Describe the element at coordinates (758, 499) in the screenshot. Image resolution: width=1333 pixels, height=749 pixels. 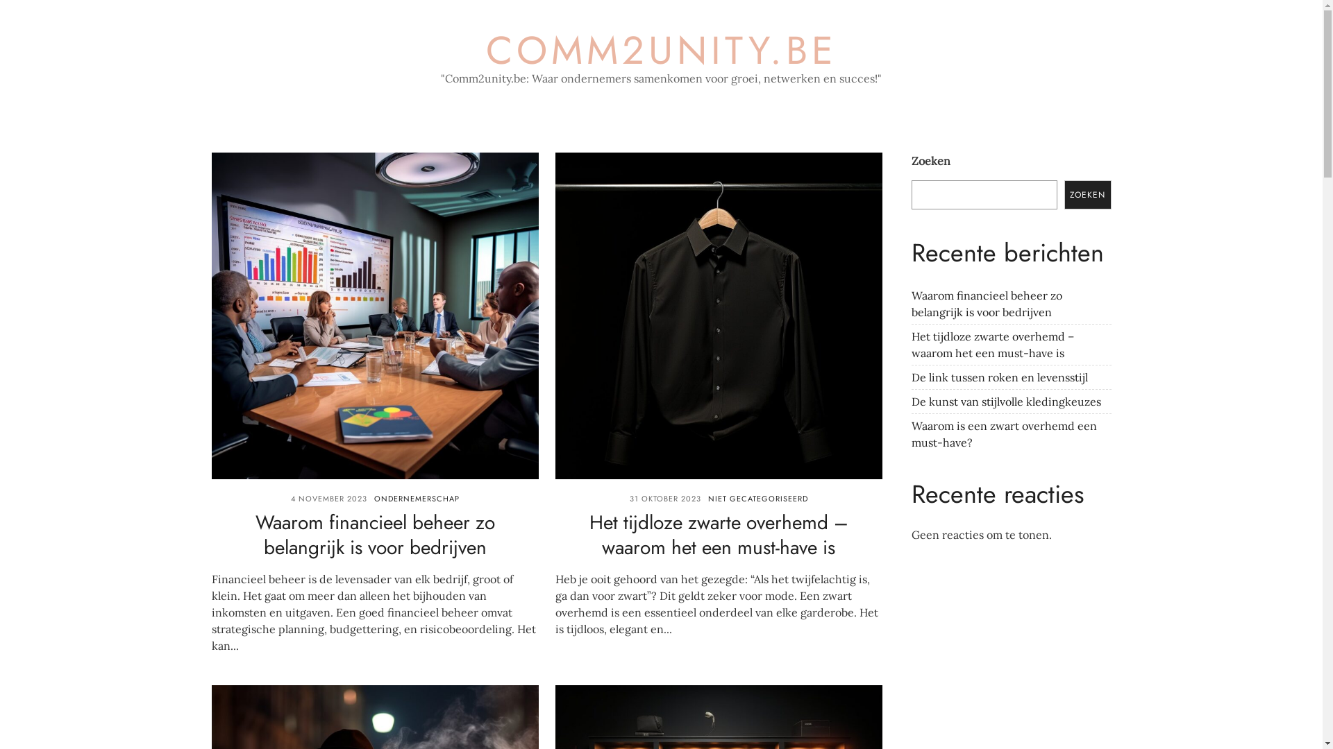
I see `NIET GECATEGORISEERD` at that location.